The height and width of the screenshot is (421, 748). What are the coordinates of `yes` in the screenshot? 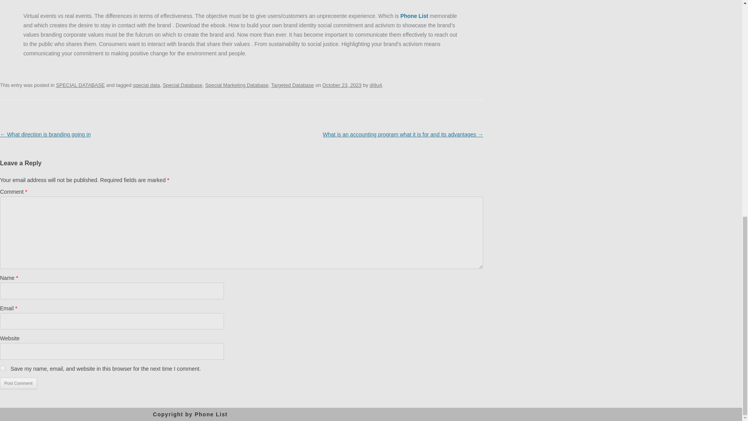 It's located at (2, 368).